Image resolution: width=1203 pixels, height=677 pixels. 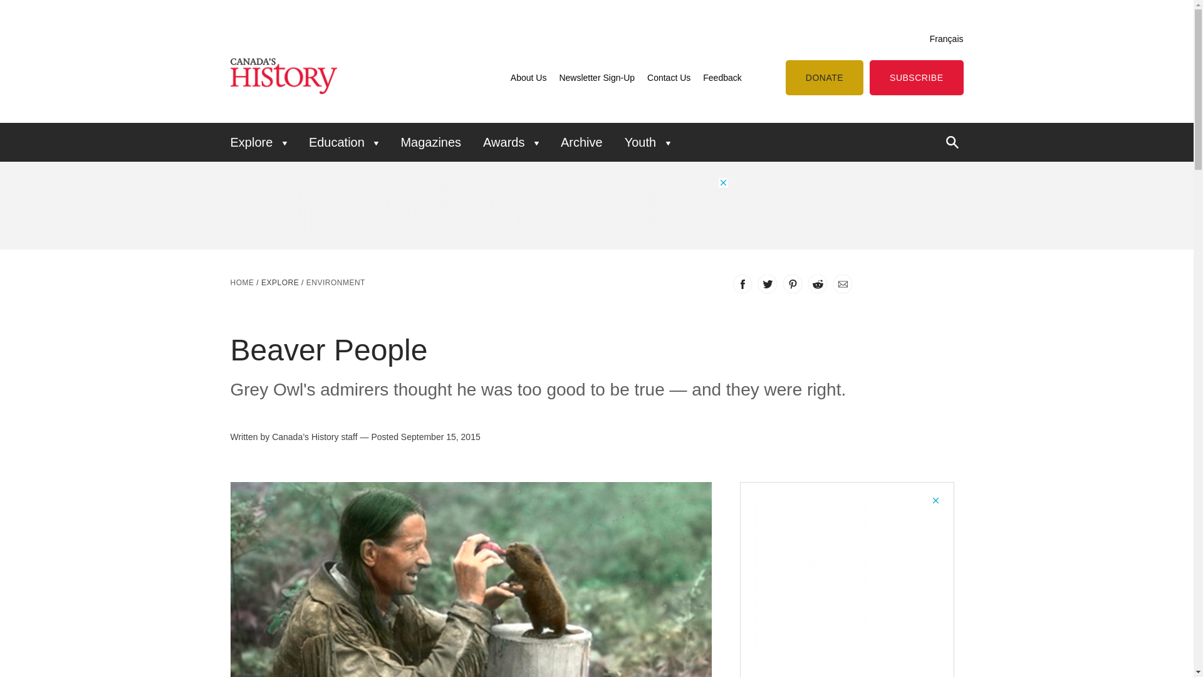 What do you see at coordinates (501, 205) in the screenshot?
I see `3rd party ad content` at bounding box center [501, 205].